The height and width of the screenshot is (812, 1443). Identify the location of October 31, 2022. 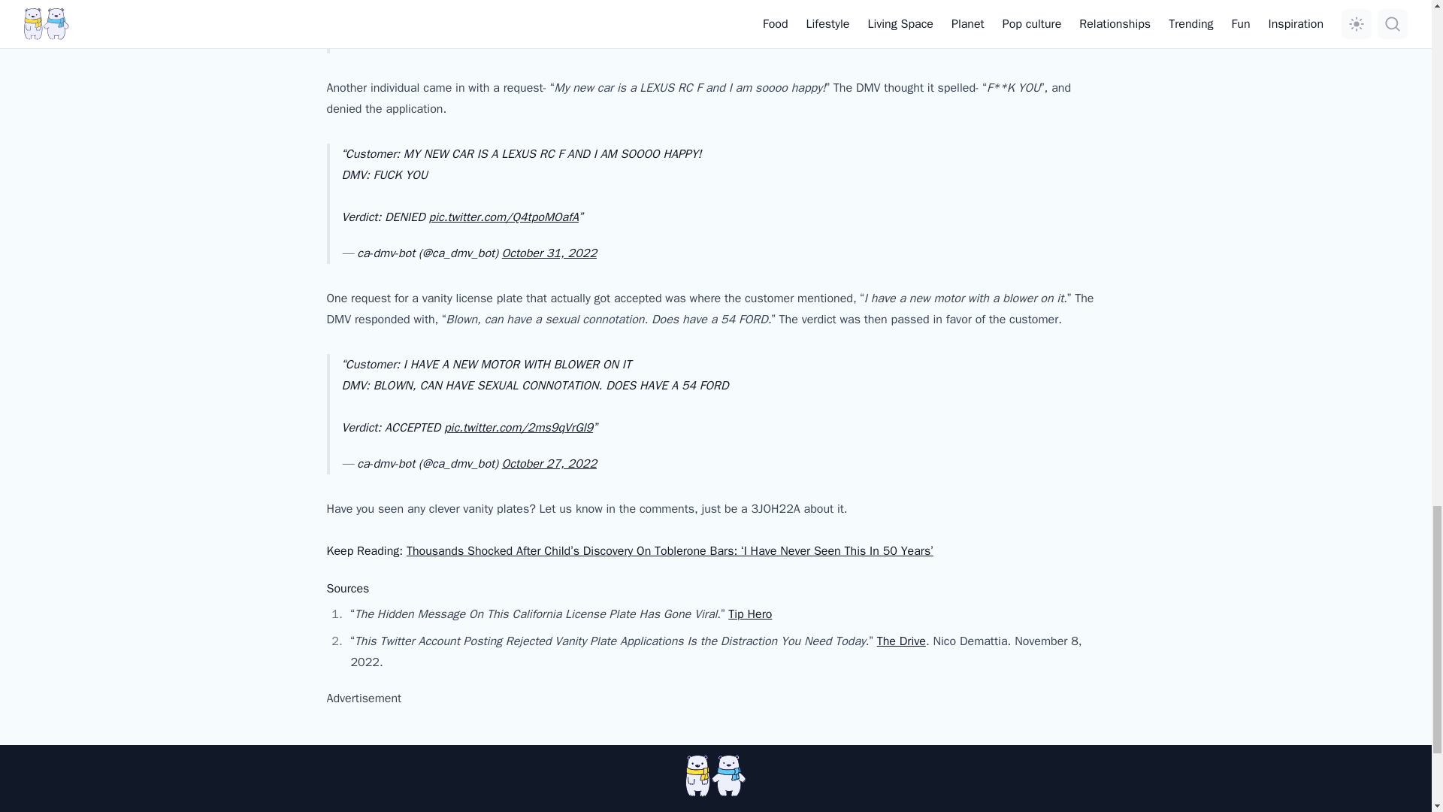
(549, 253).